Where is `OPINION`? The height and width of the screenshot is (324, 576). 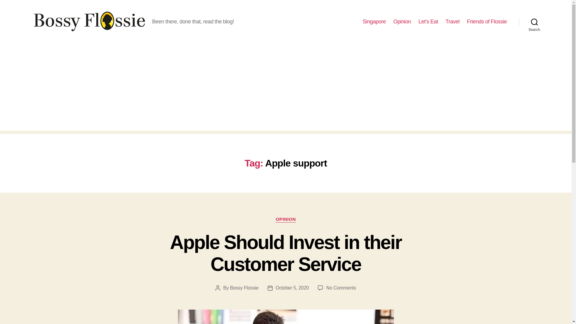
OPINION is located at coordinates (341, 288).